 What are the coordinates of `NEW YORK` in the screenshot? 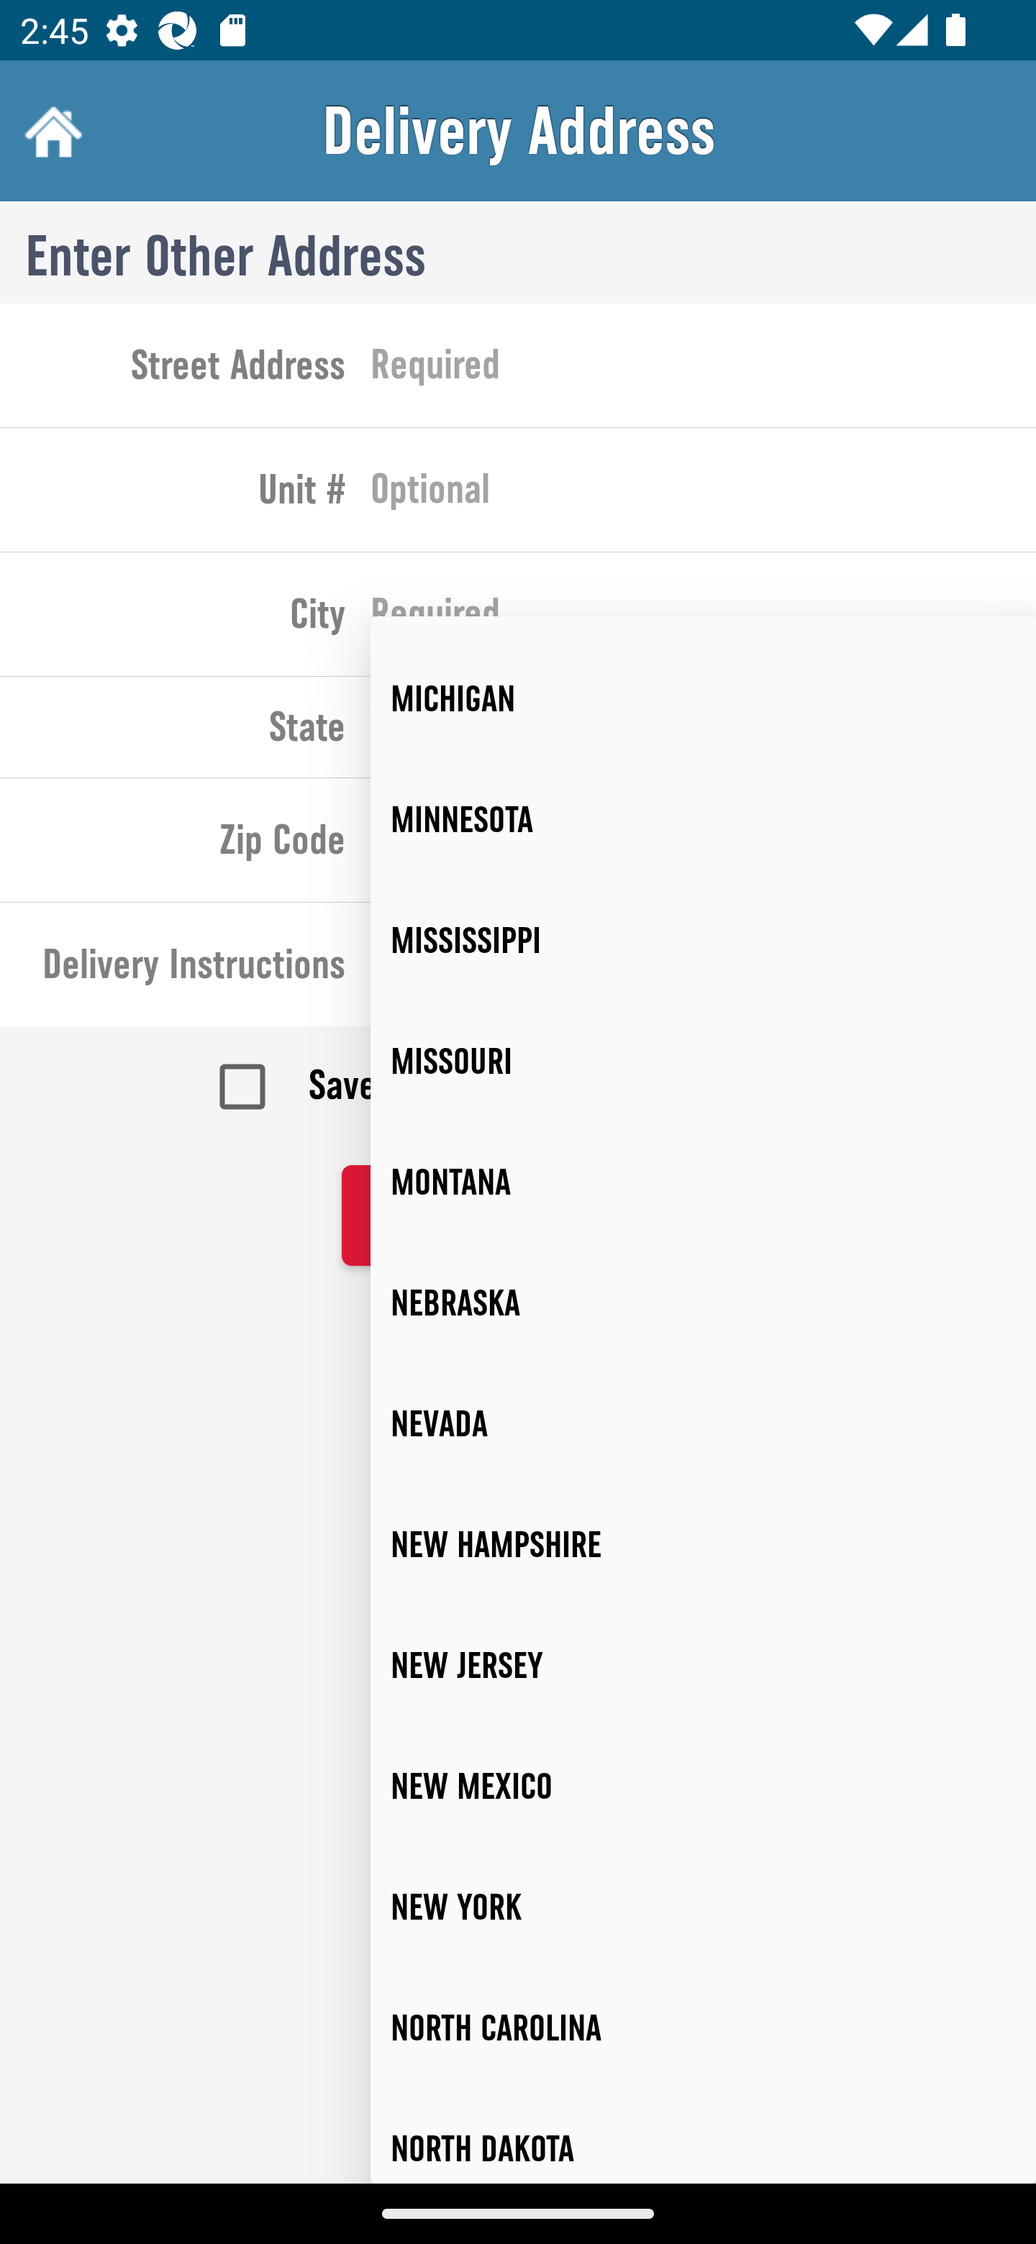 It's located at (704, 1907).